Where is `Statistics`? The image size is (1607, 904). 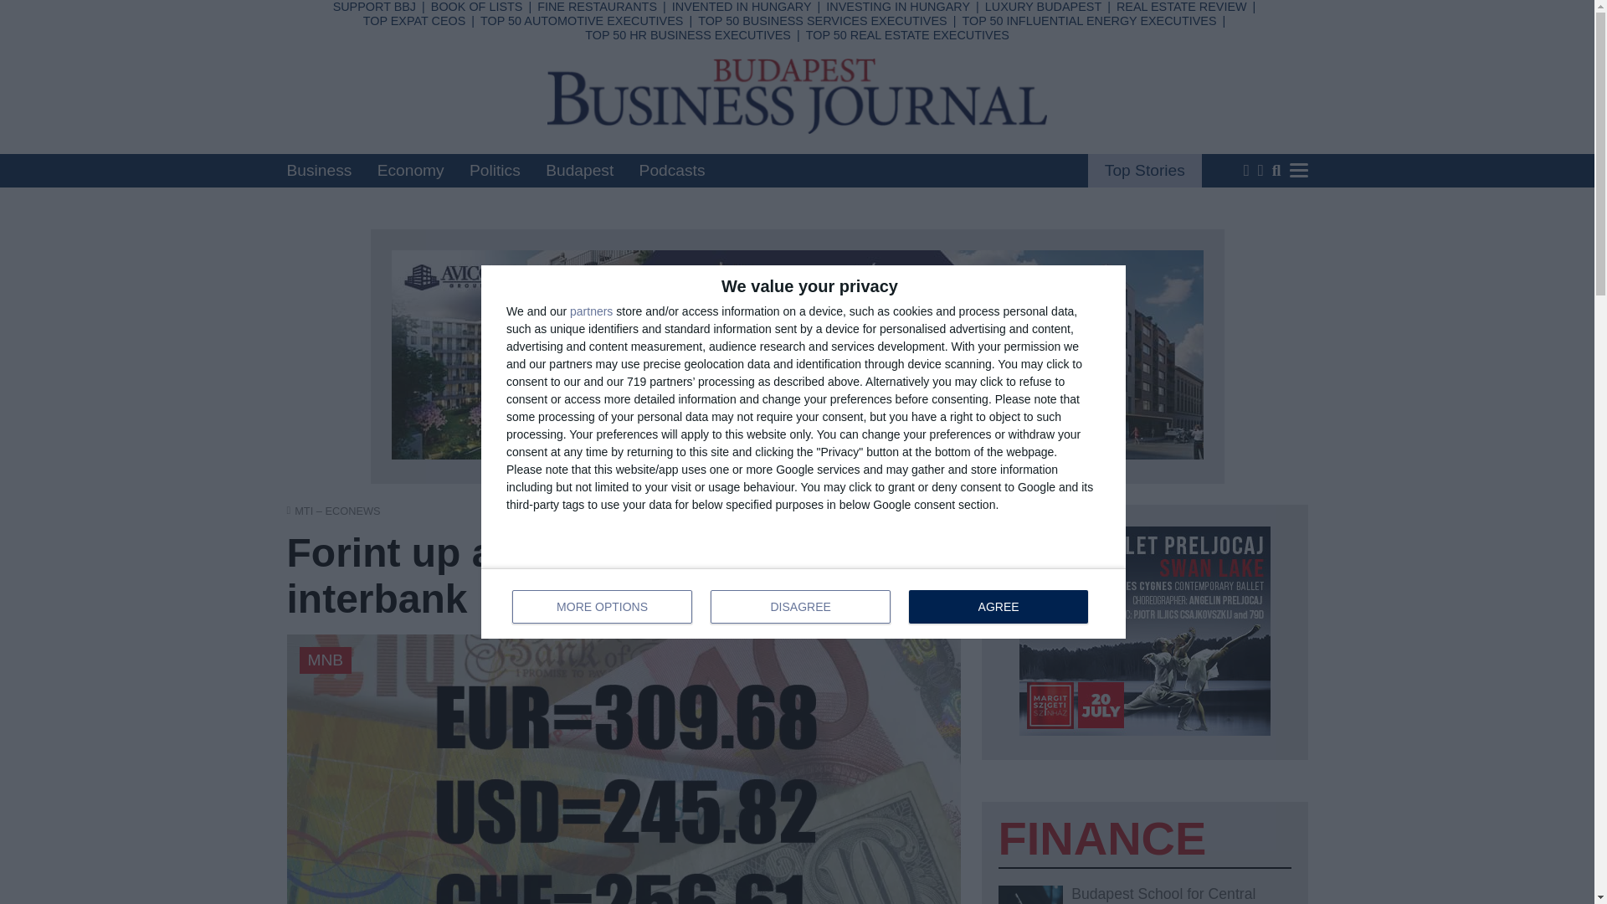
Statistics is located at coordinates (719, 37).